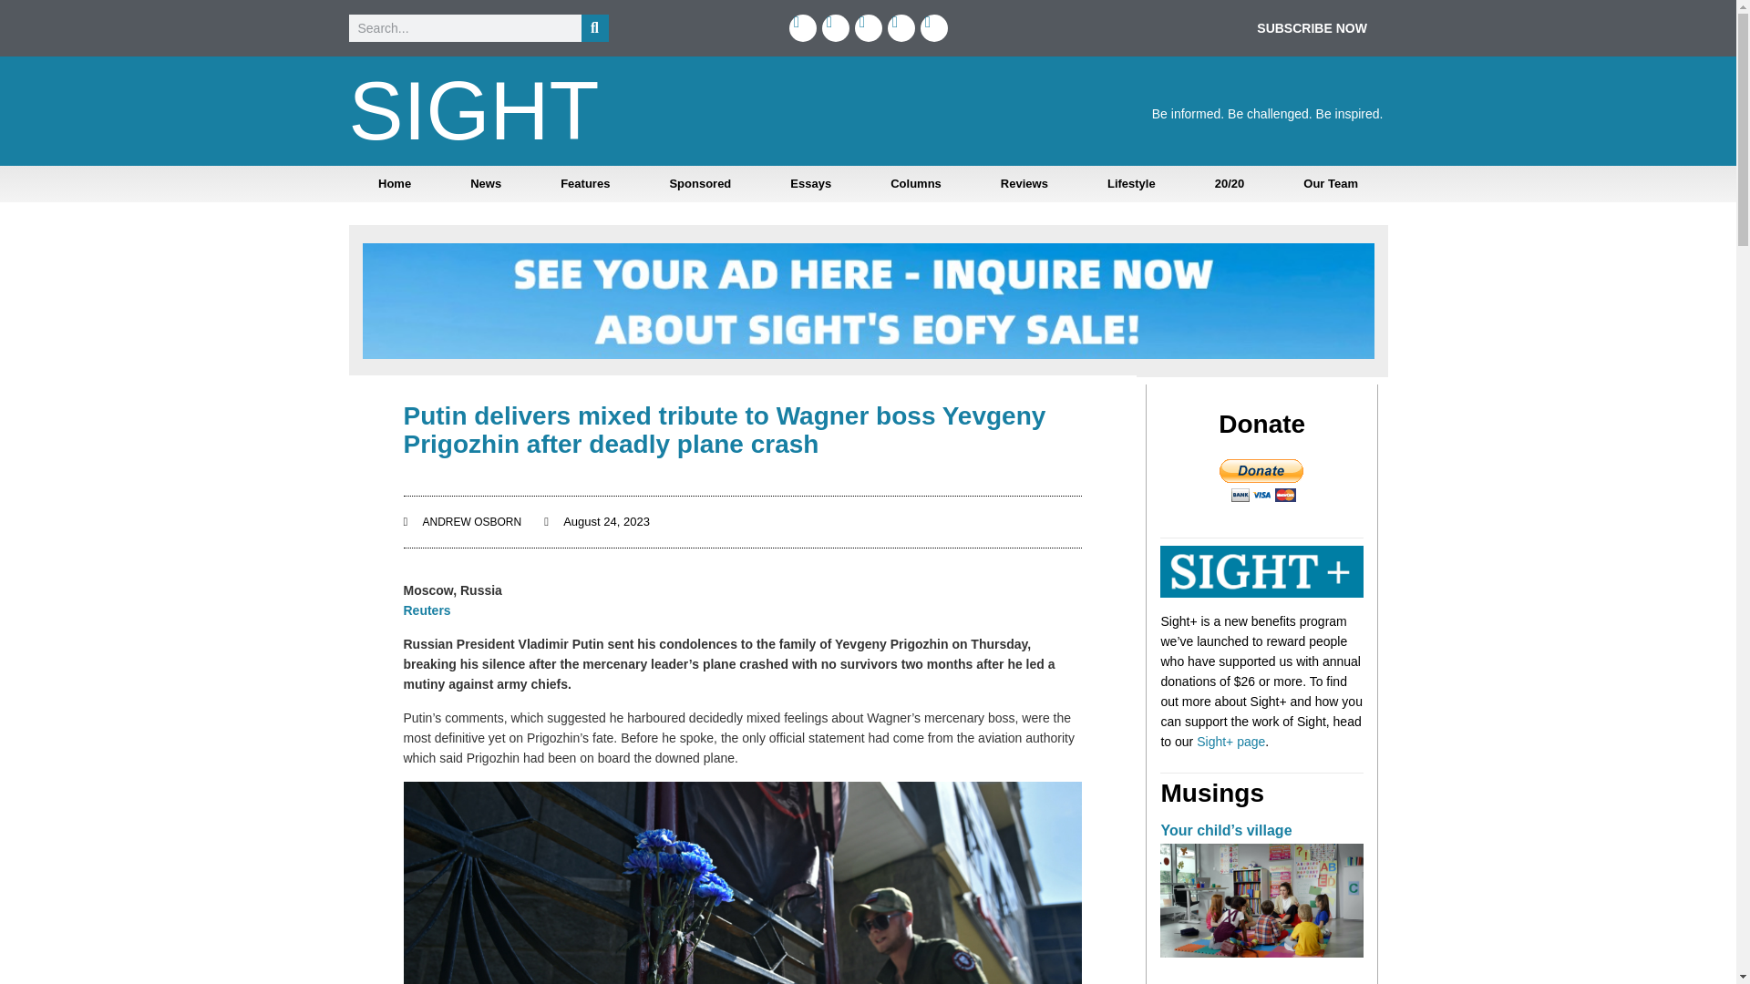  Describe the element at coordinates (1024, 184) in the screenshot. I see `Reviews` at that location.